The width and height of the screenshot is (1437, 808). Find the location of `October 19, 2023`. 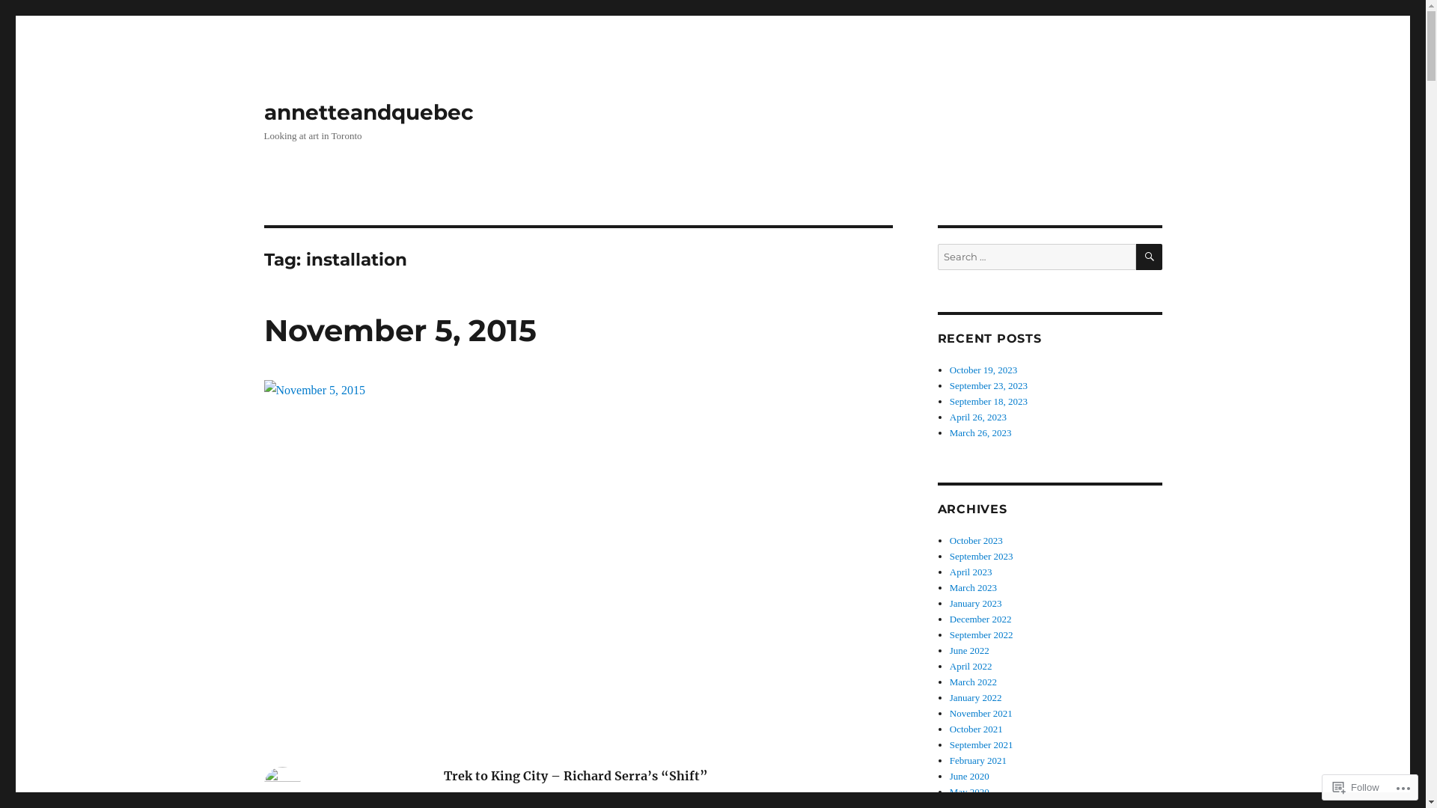

October 19, 2023 is located at coordinates (983, 370).